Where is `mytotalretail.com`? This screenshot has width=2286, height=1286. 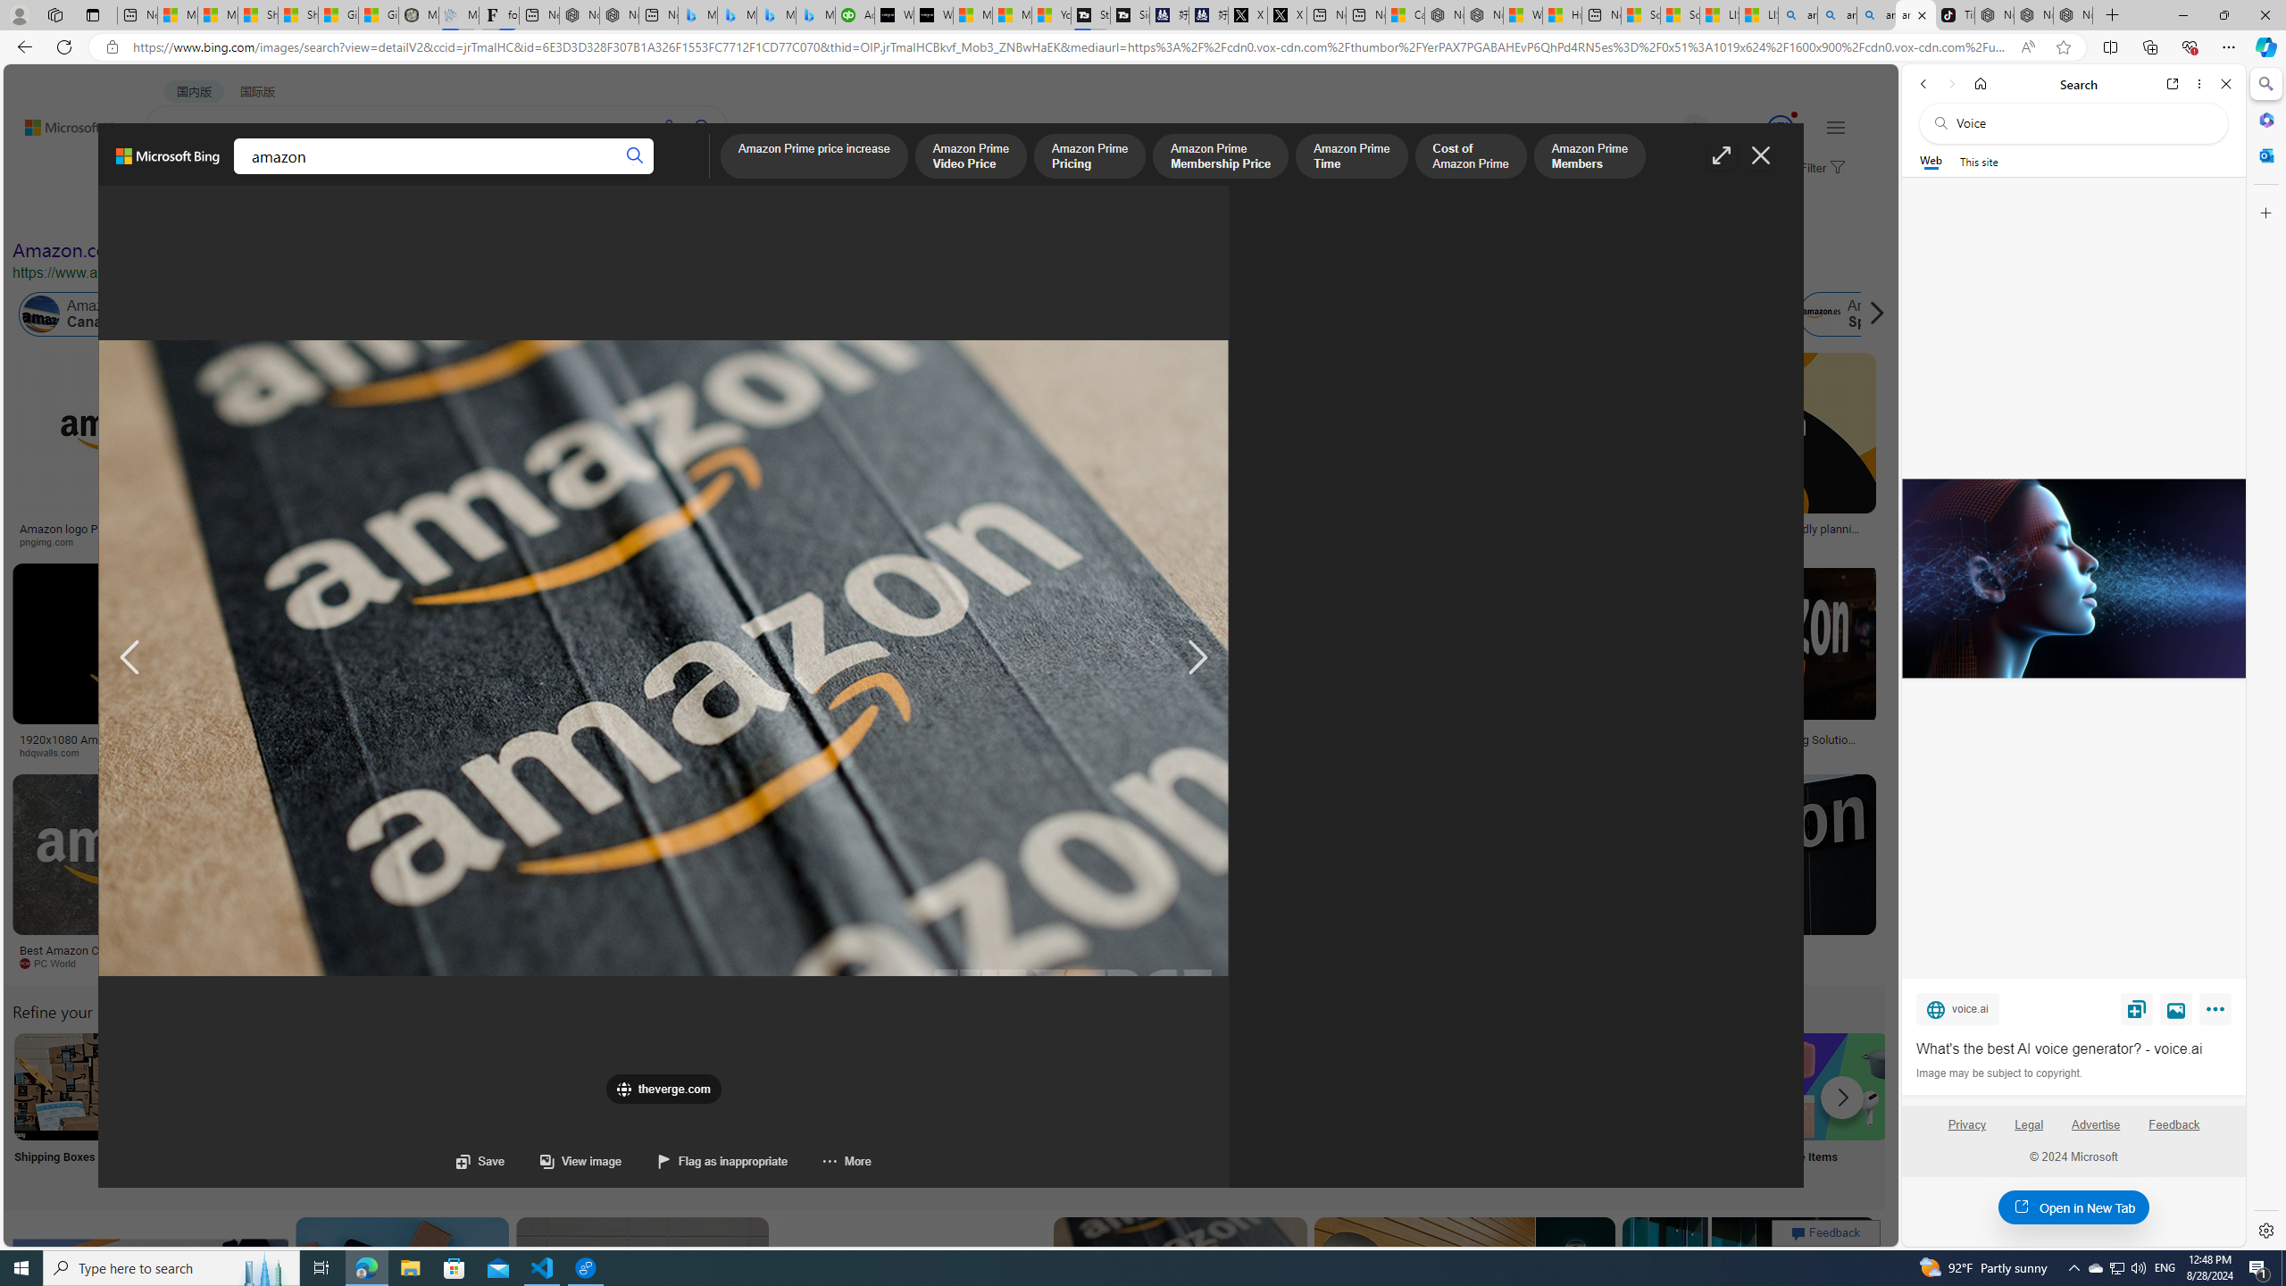
mytotalretail.com is located at coordinates (284, 541).